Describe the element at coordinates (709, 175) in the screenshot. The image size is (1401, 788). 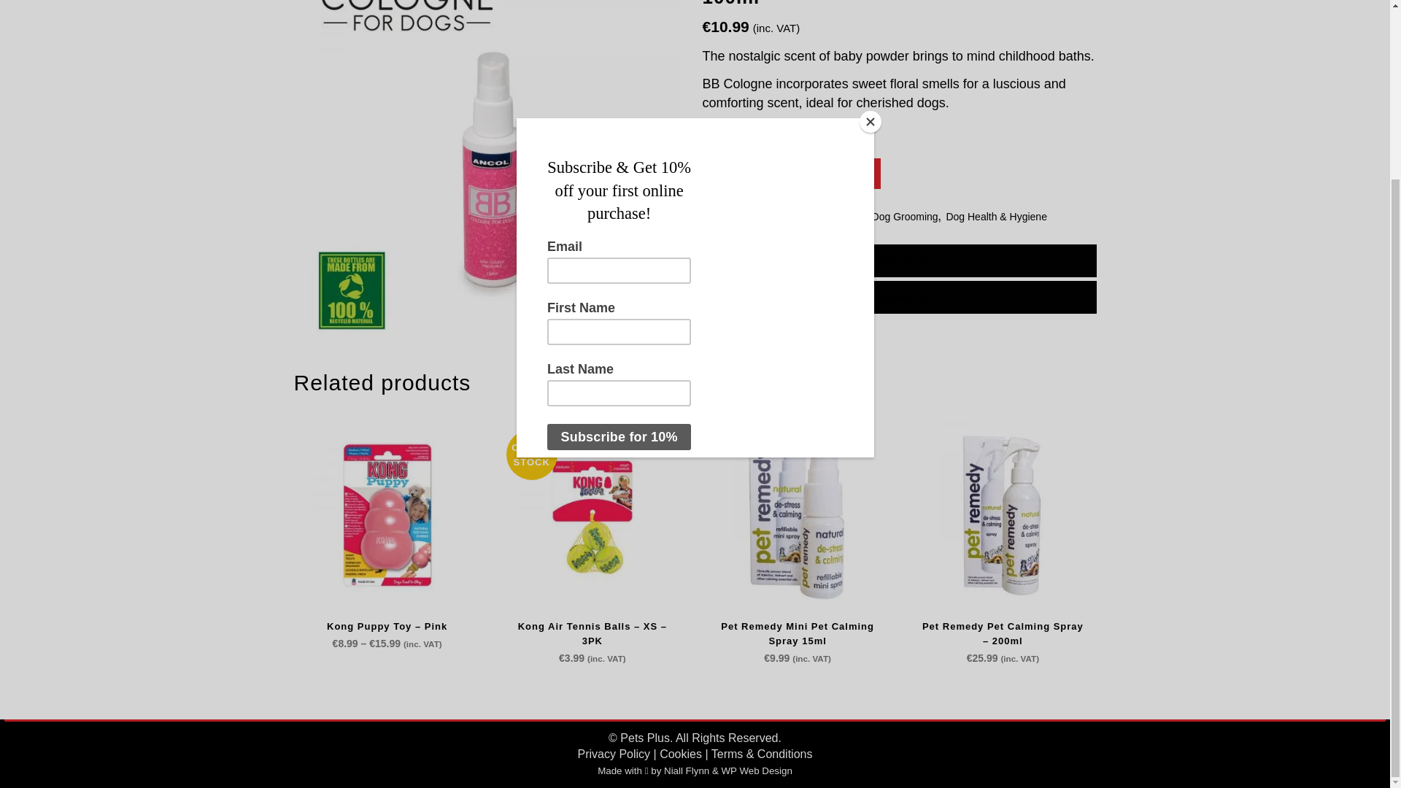
I see `-` at that location.